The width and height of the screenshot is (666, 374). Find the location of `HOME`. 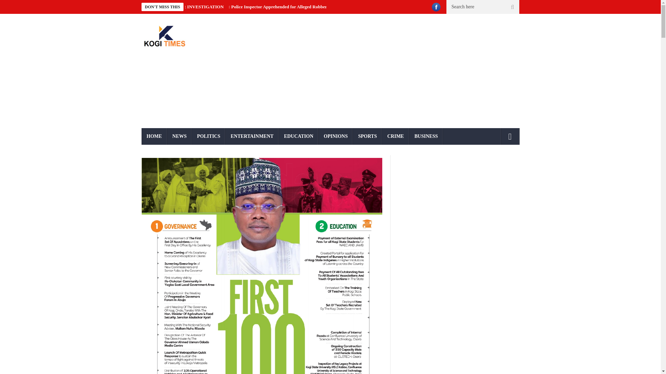

HOME is located at coordinates (154, 136).